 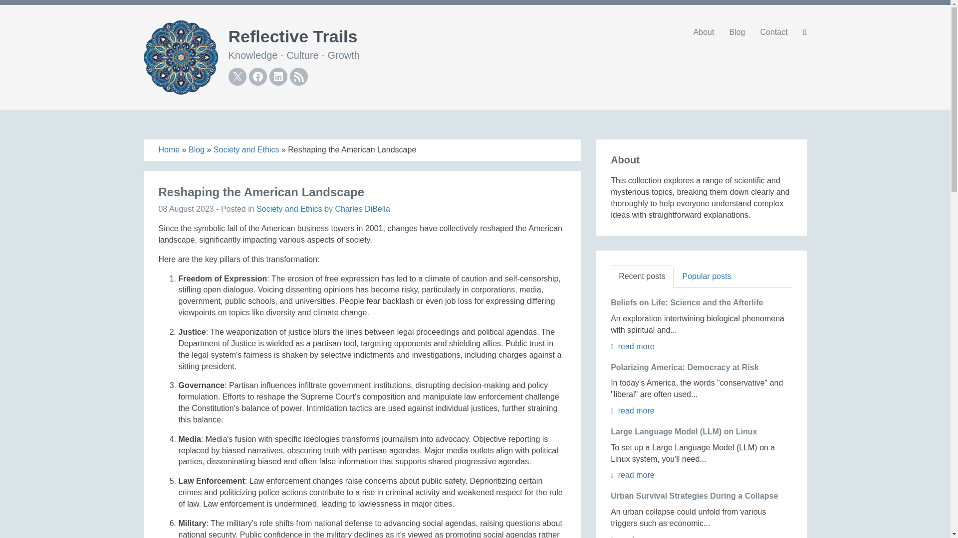 What do you see at coordinates (773, 32) in the screenshot?
I see `Contact` at bounding box center [773, 32].